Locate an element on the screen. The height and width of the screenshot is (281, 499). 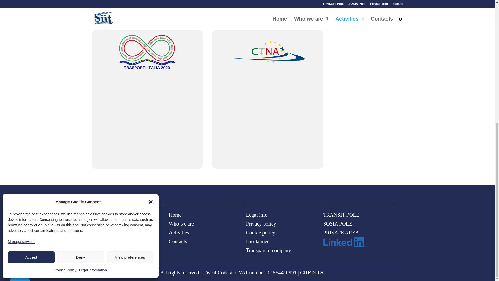
Cookie Policy is located at coordinates (65, 52).